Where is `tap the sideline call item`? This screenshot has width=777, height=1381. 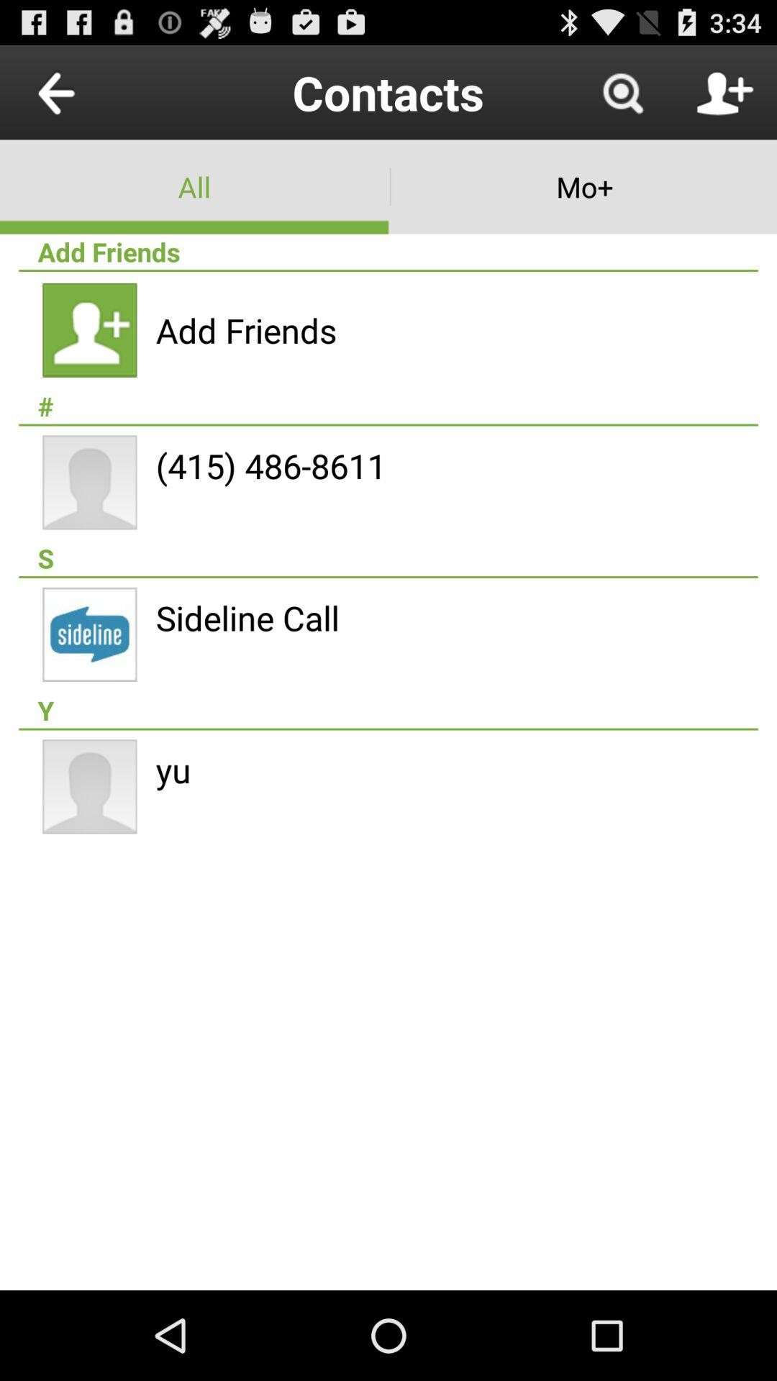
tap the sideline call item is located at coordinates (247, 618).